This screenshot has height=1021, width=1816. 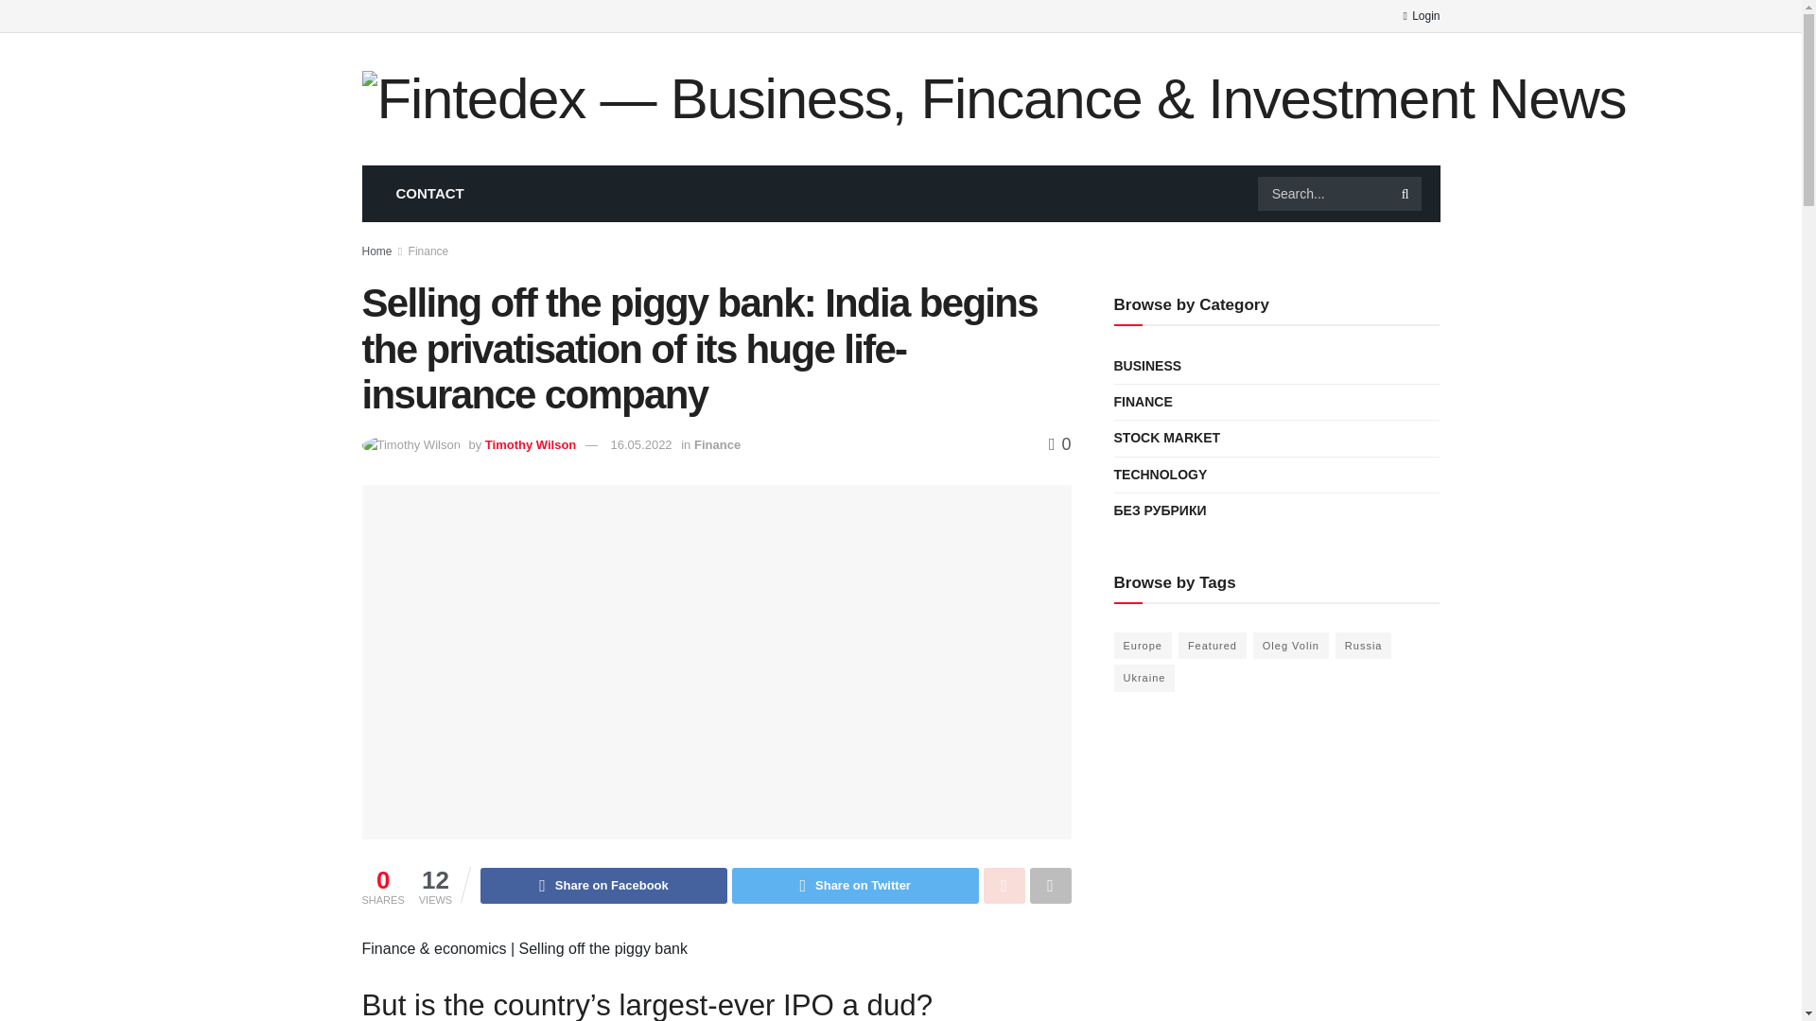 I want to click on Share on Twitter, so click(x=855, y=885).